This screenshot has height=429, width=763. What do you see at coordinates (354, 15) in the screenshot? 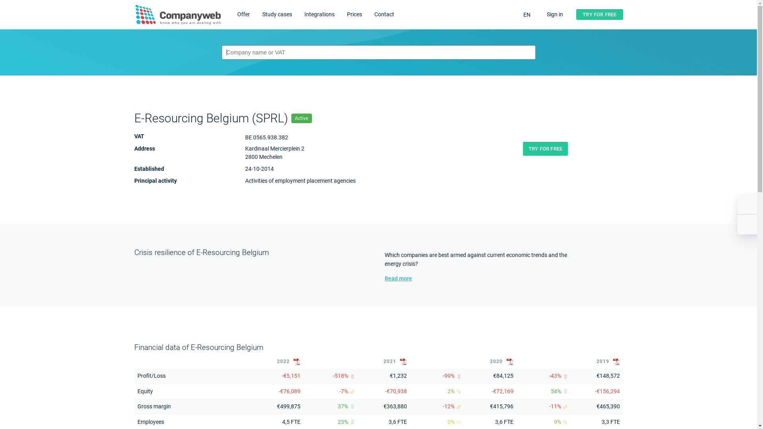
I see `Prices` at bounding box center [354, 15].